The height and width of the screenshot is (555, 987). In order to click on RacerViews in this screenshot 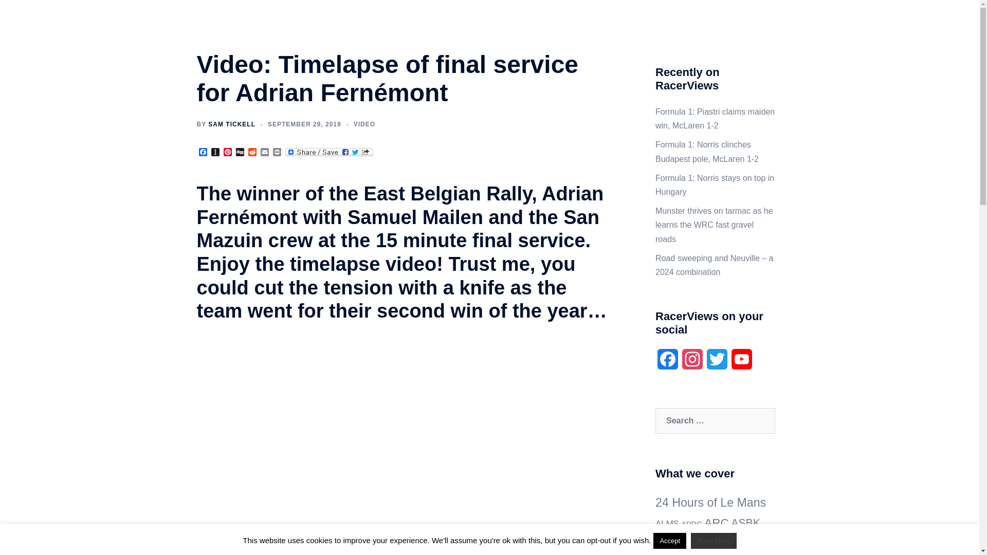, I will do `click(242, 20)`.